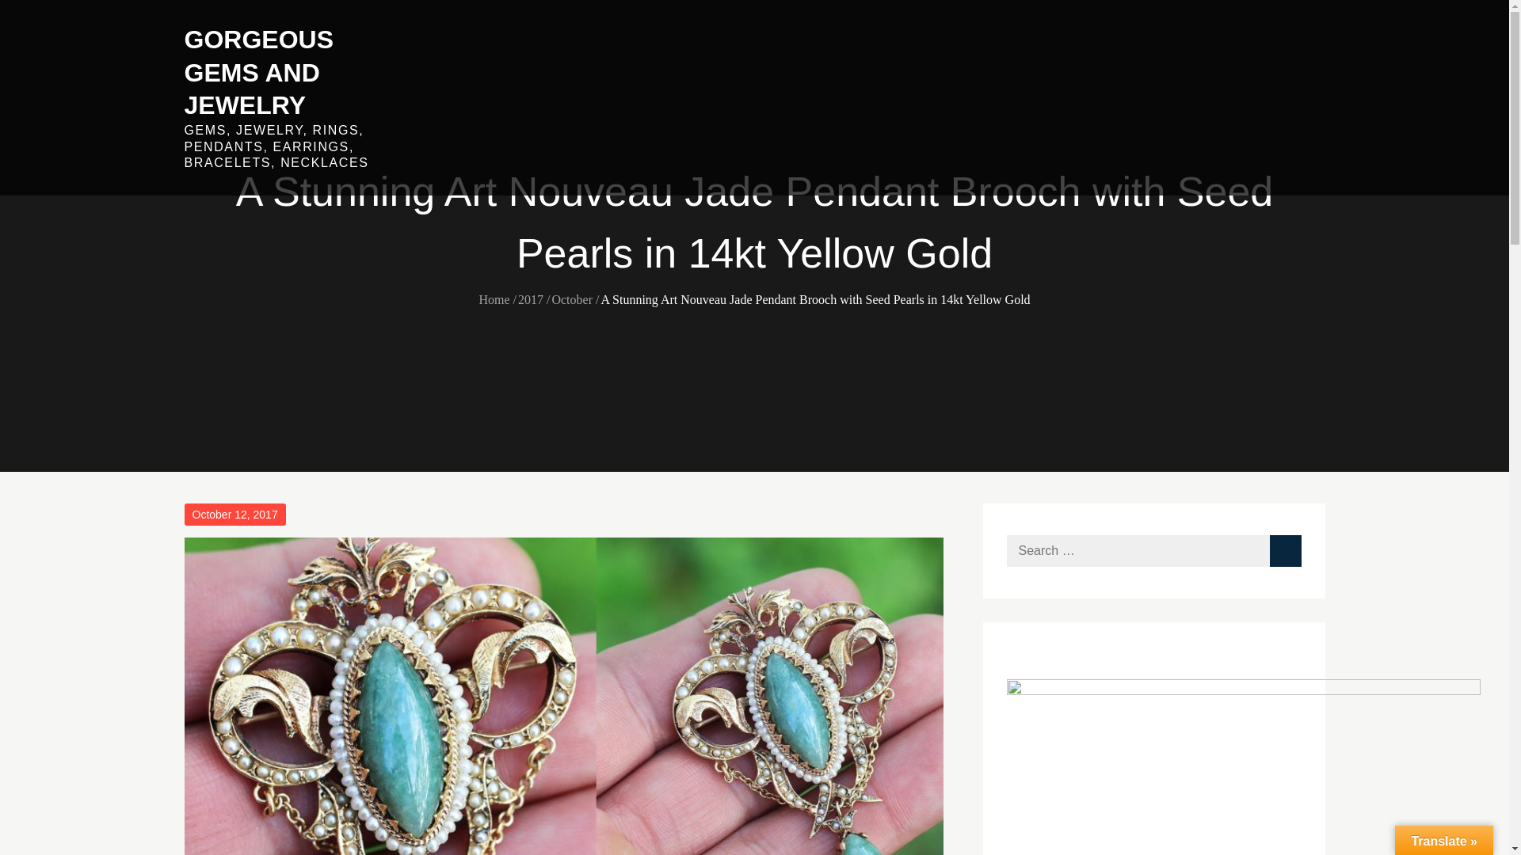 Image resolution: width=1521 pixels, height=855 pixels. Describe the element at coordinates (234, 515) in the screenshot. I see `October 12, 2017` at that location.